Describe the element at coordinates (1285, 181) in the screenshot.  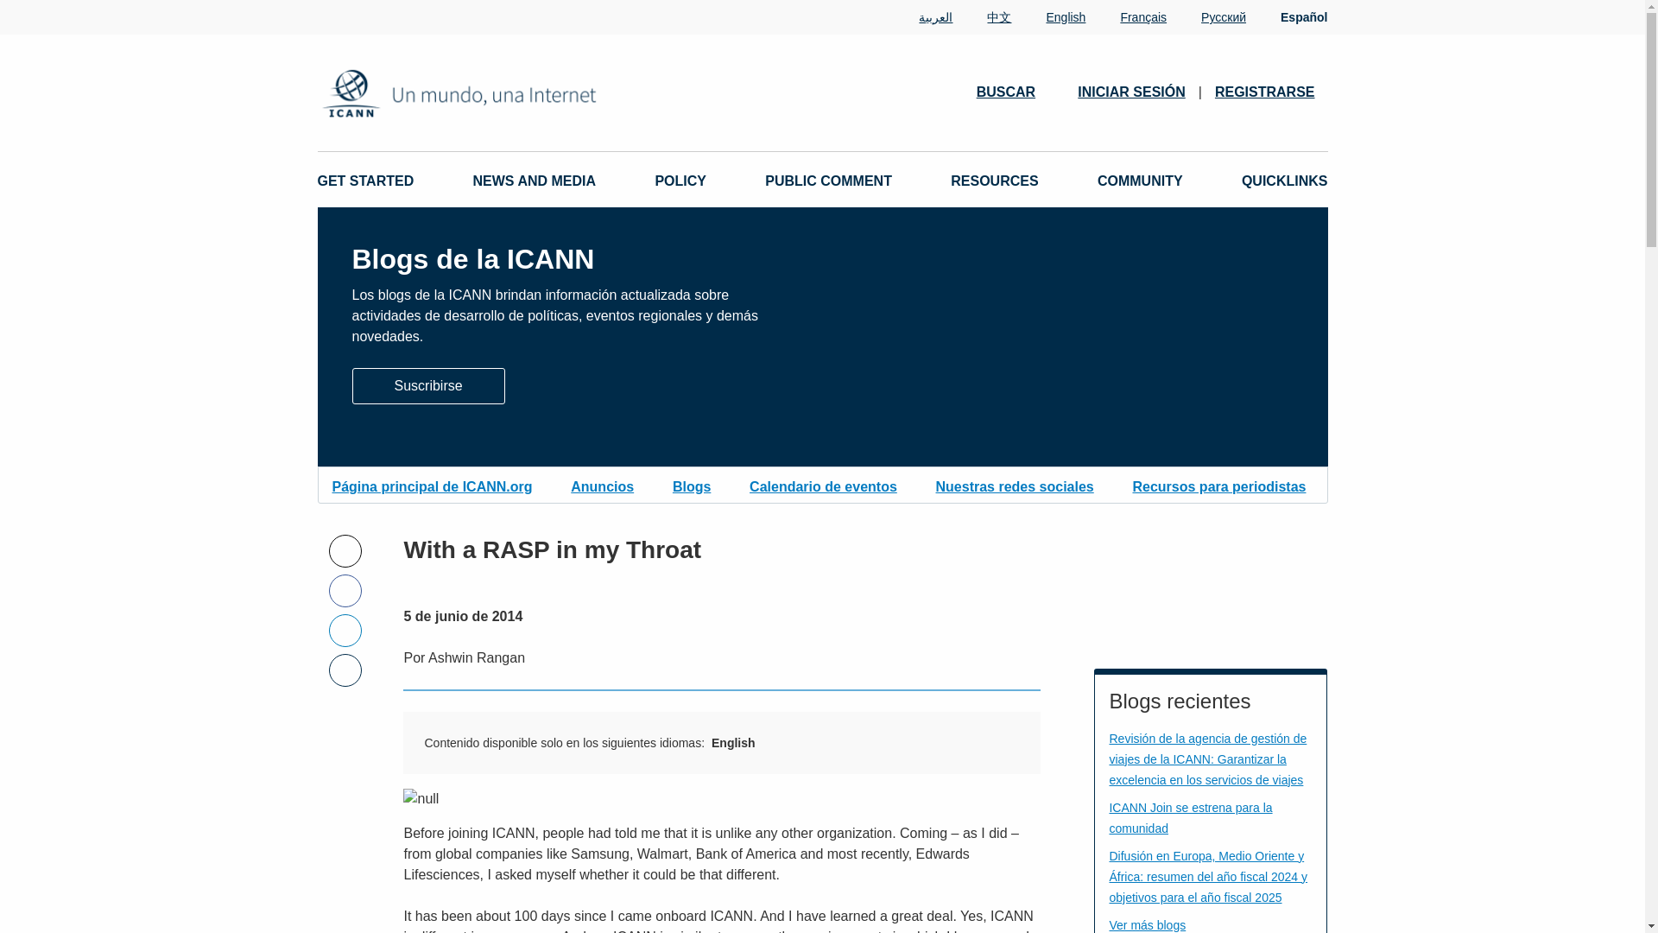
I see `QUICKLINKS` at that location.